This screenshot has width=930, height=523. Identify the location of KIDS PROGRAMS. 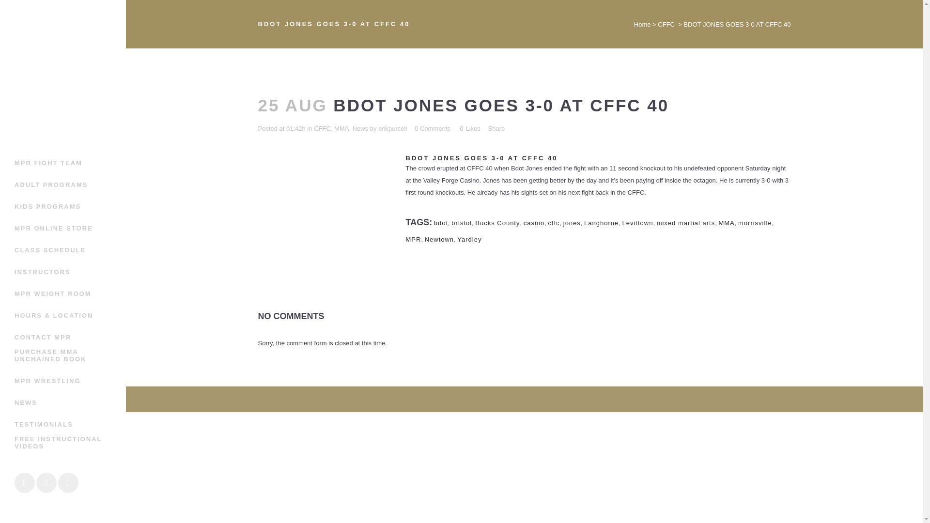
(63, 206).